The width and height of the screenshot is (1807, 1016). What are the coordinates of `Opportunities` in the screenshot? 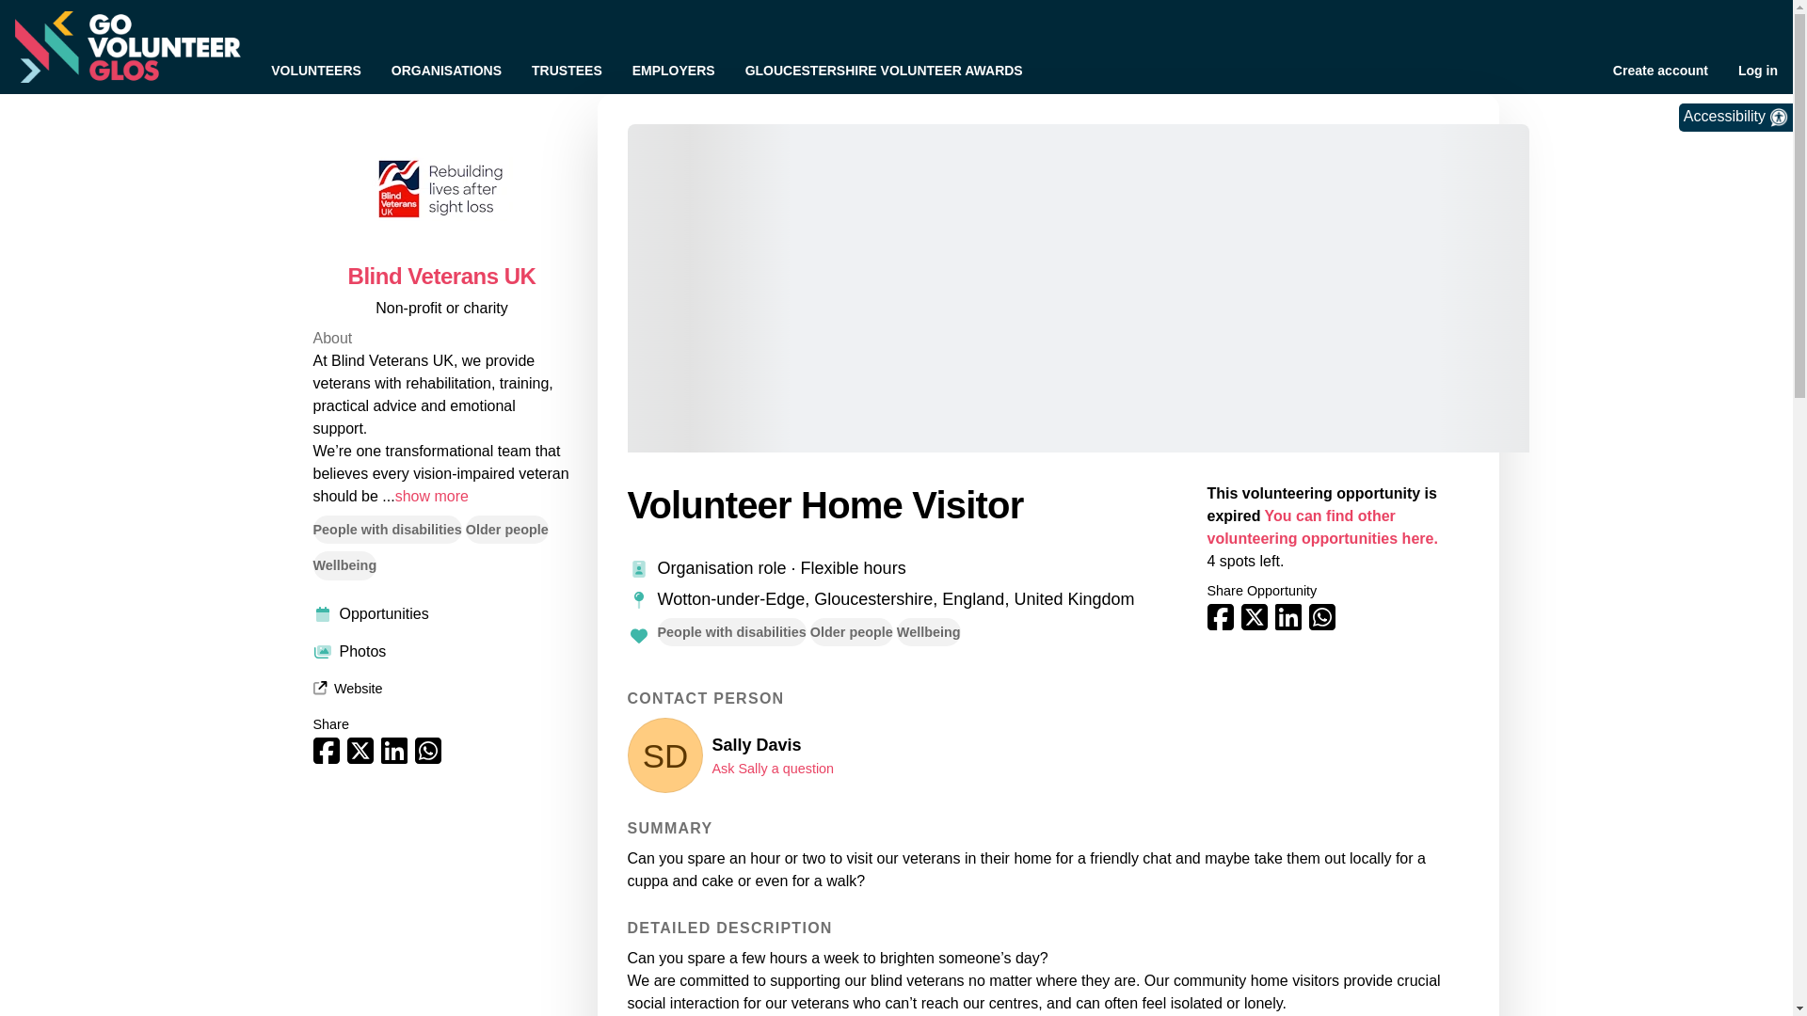 It's located at (441, 614).